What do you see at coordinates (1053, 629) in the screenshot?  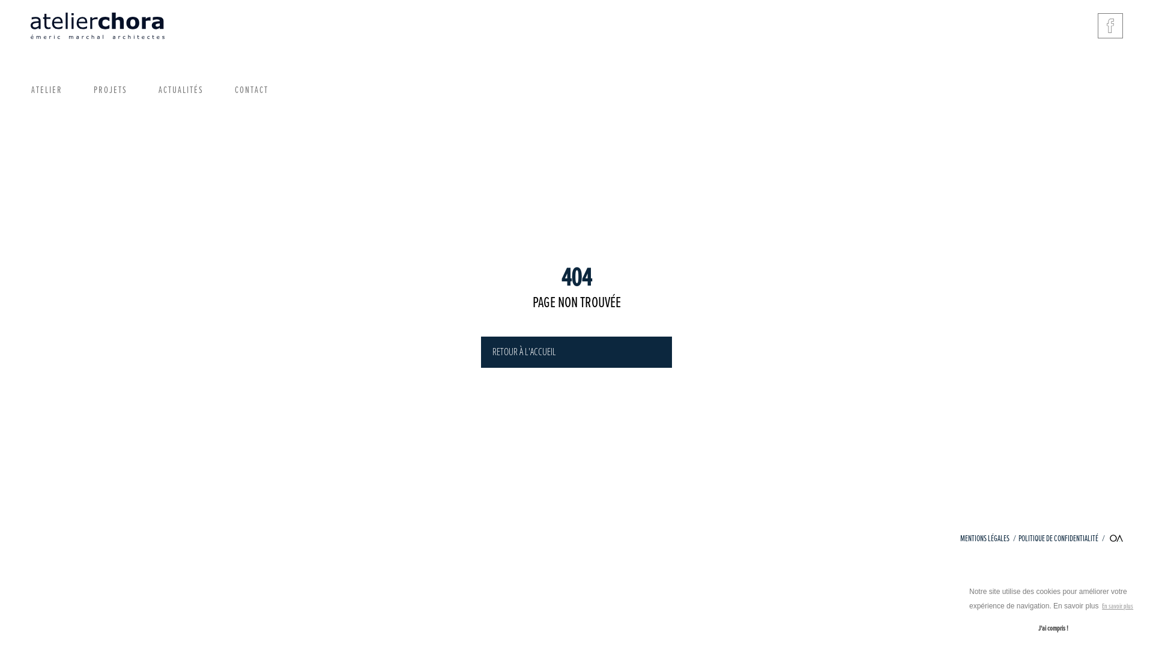 I see `J'ai compris !` at bounding box center [1053, 629].